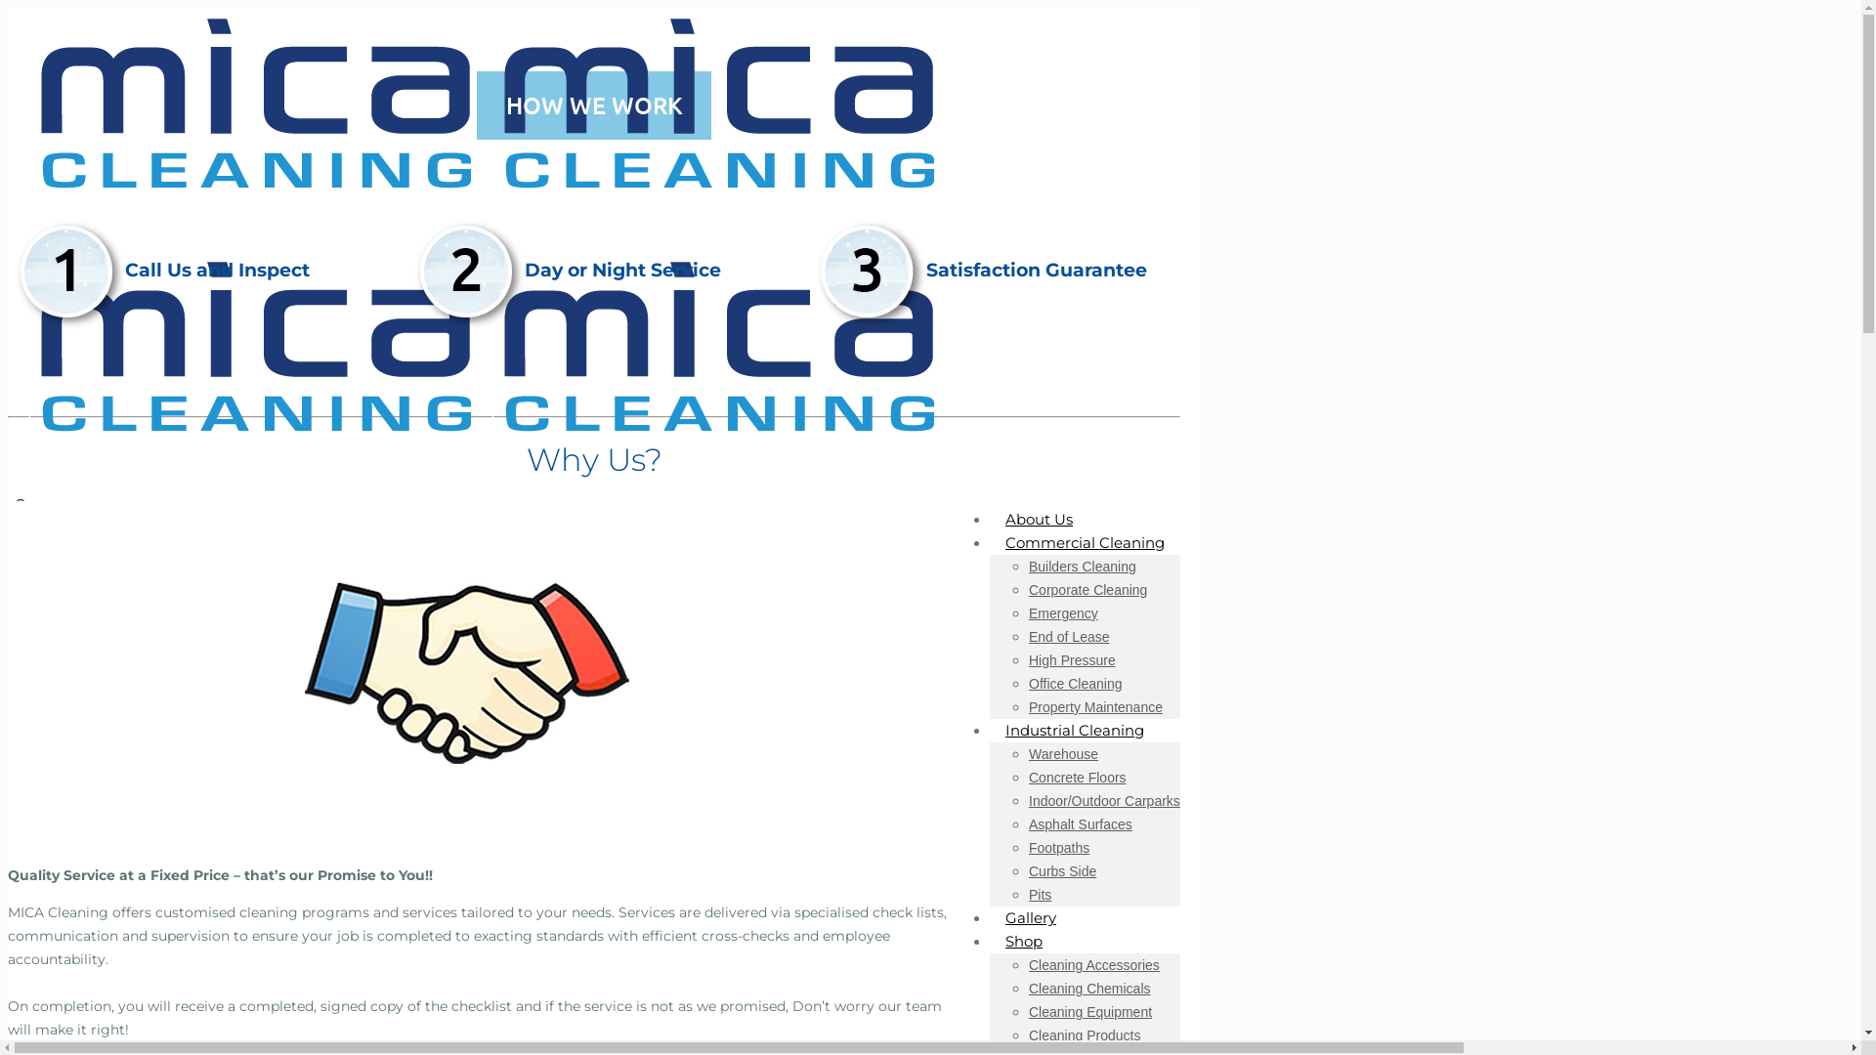 This screenshot has width=1876, height=1055. I want to click on Asphalt Surfaces, so click(1081, 824).